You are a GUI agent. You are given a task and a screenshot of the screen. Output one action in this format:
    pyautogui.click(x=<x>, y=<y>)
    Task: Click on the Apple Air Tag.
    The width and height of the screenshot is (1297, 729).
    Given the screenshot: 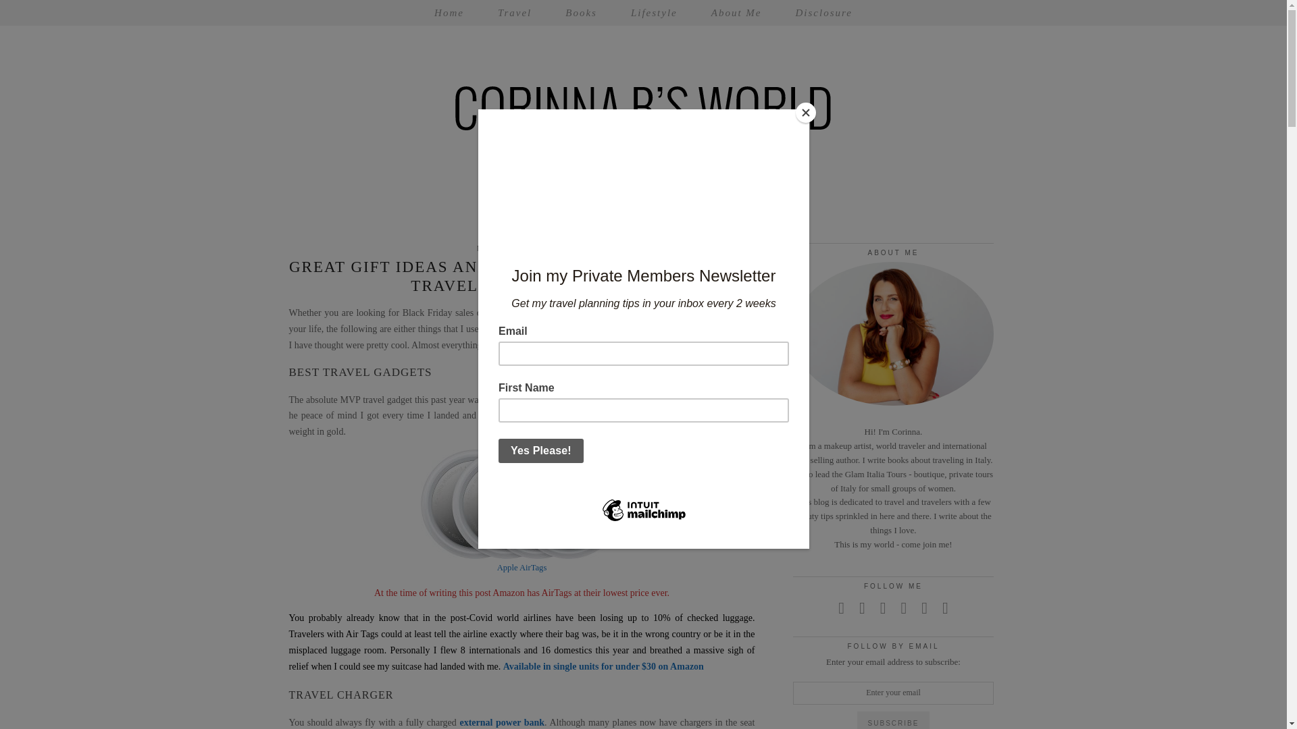 What is the action you would take?
    pyautogui.click(x=529, y=400)
    